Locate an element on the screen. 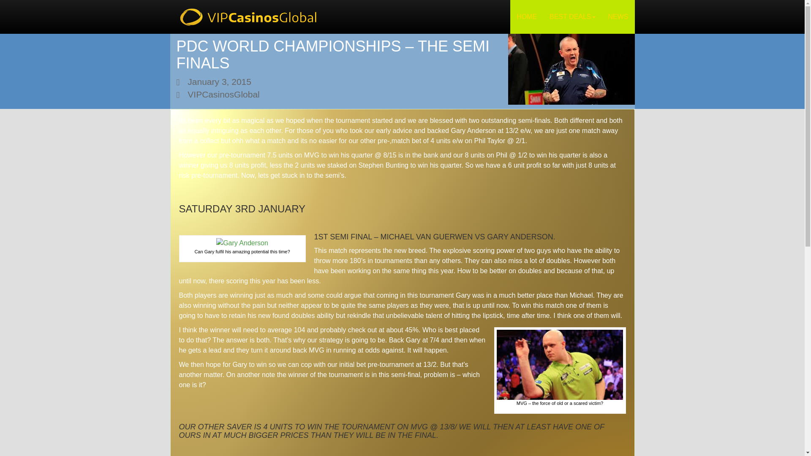  BEST DEALS is located at coordinates (572, 17).